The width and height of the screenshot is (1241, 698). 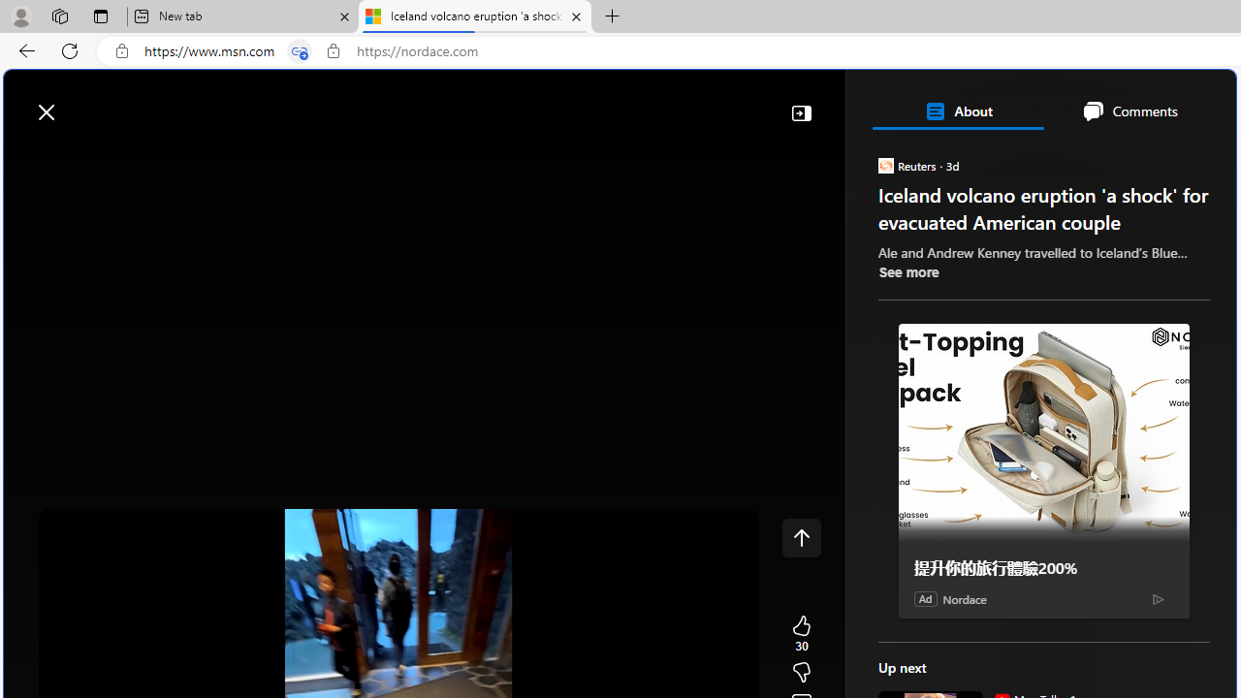 I want to click on Skip to footer, so click(x=80, y=103).